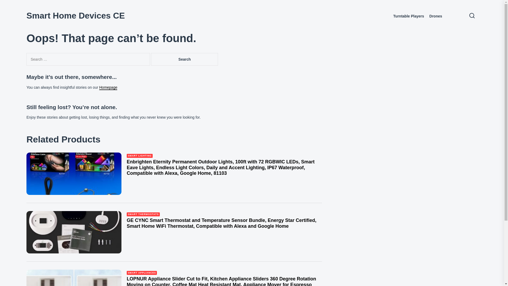 The width and height of the screenshot is (508, 286). What do you see at coordinates (76, 15) in the screenshot?
I see `Smart Home Devices CE` at bounding box center [76, 15].